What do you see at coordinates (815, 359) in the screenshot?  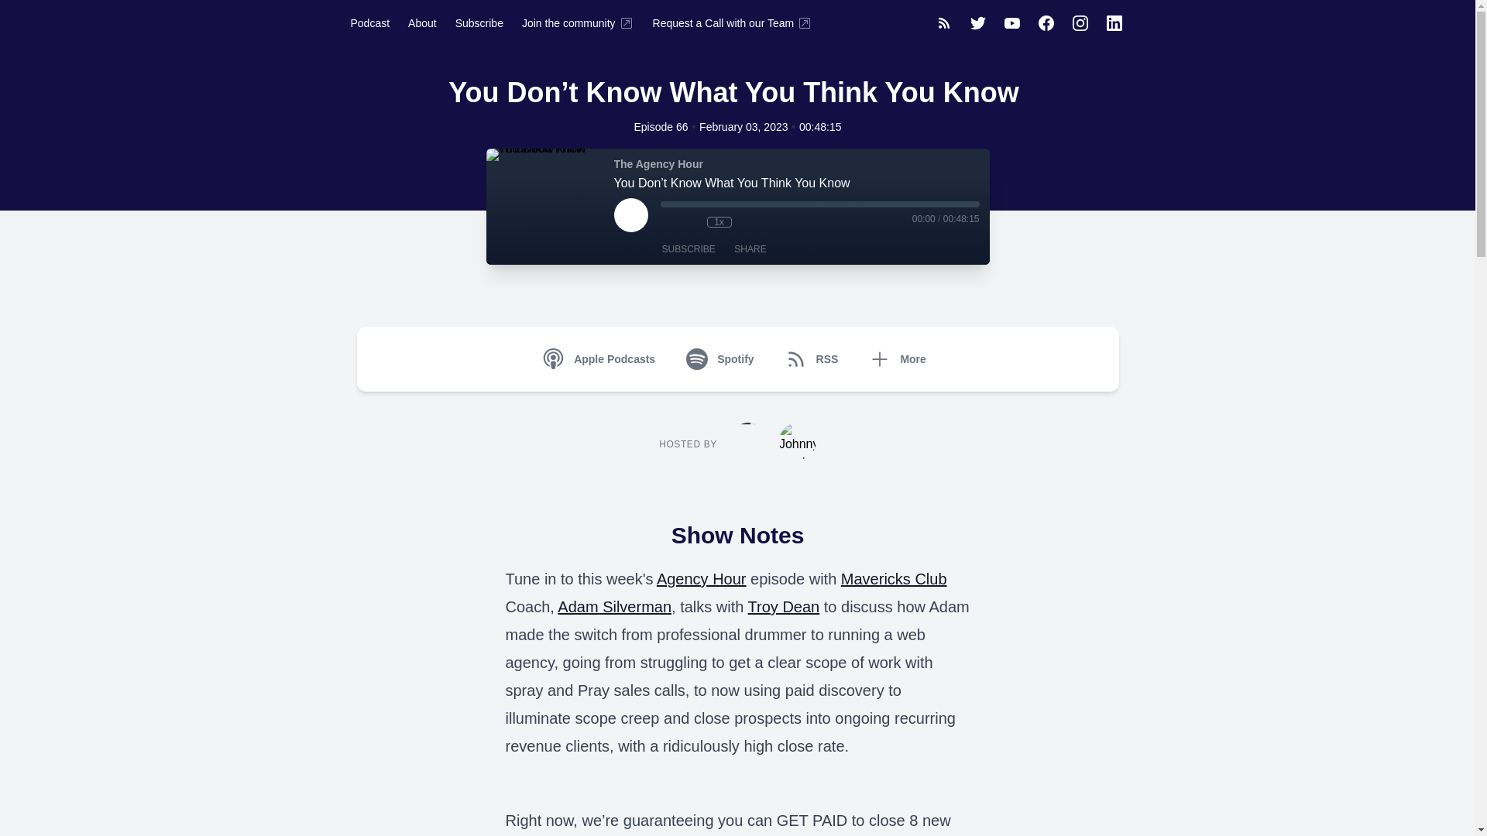 I see `RSS` at bounding box center [815, 359].